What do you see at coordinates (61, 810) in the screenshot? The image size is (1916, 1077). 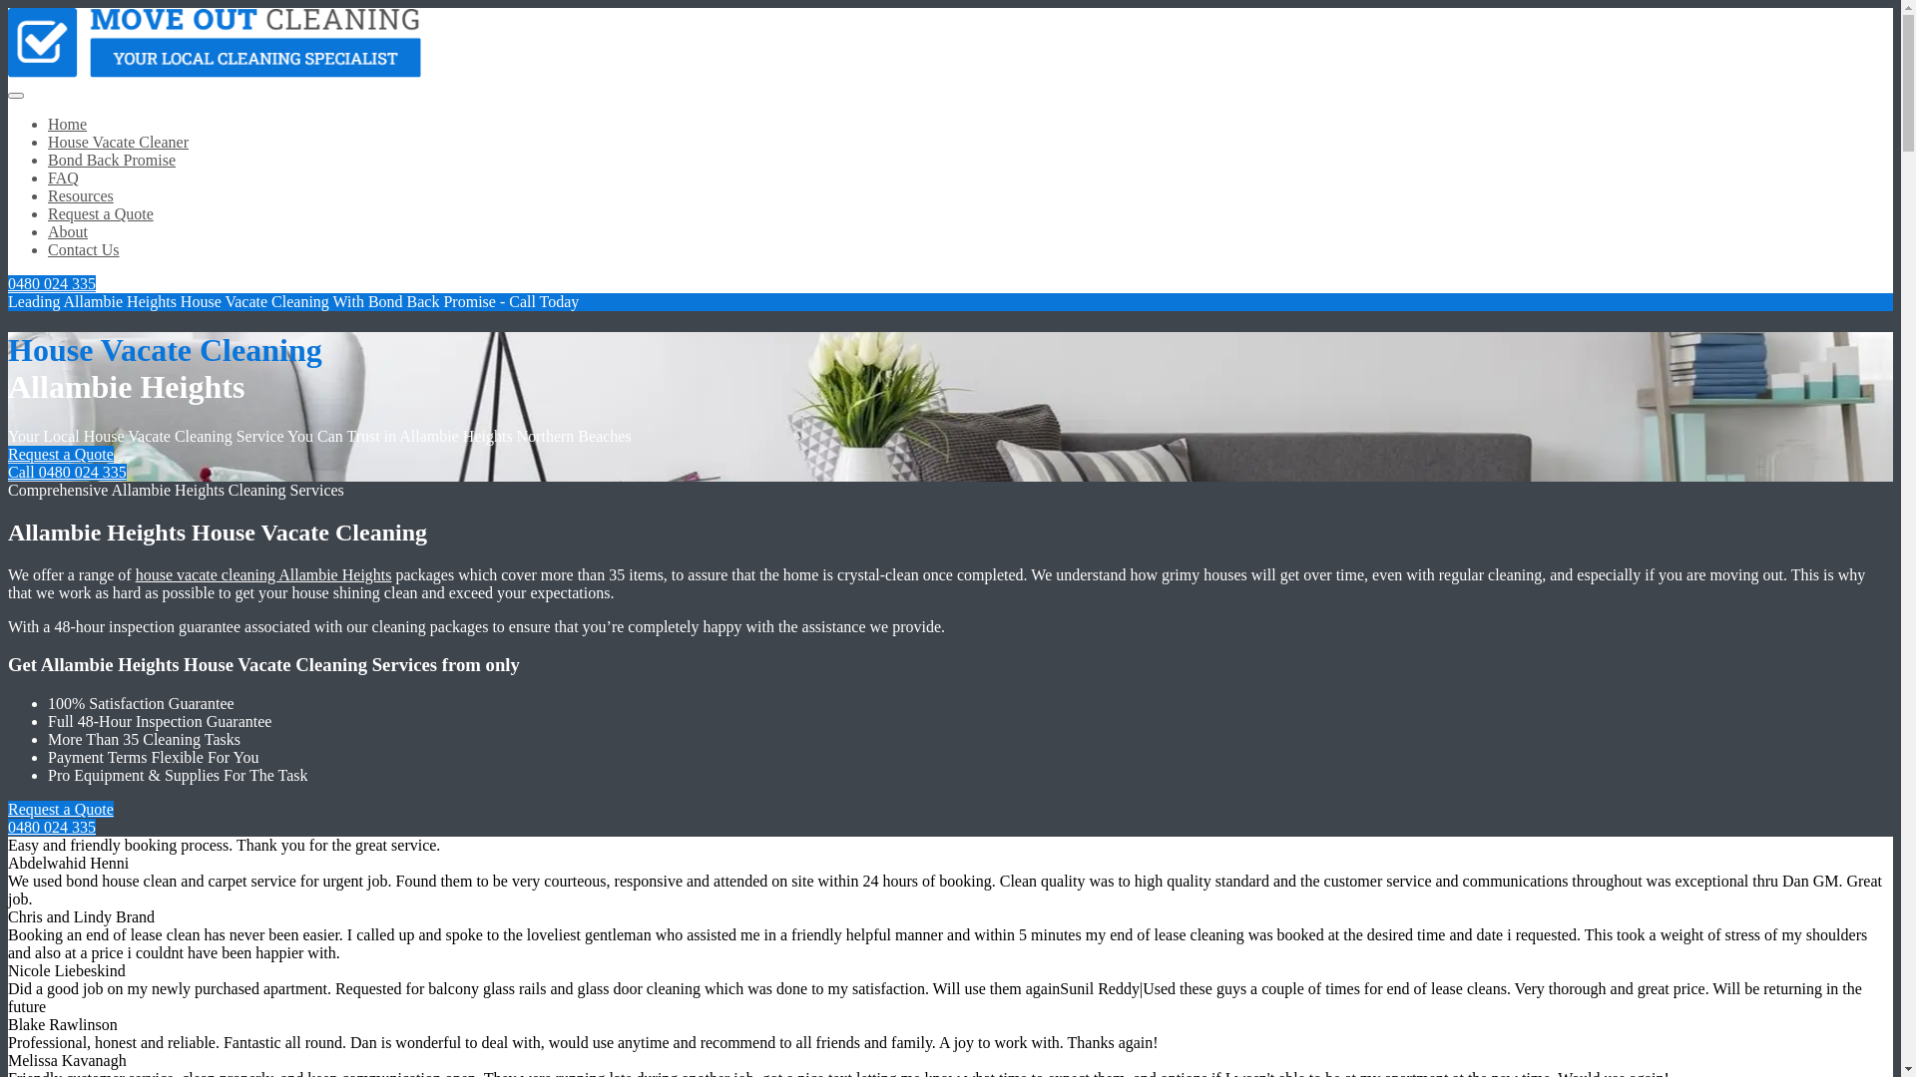 I see `Request a Quote` at bounding box center [61, 810].